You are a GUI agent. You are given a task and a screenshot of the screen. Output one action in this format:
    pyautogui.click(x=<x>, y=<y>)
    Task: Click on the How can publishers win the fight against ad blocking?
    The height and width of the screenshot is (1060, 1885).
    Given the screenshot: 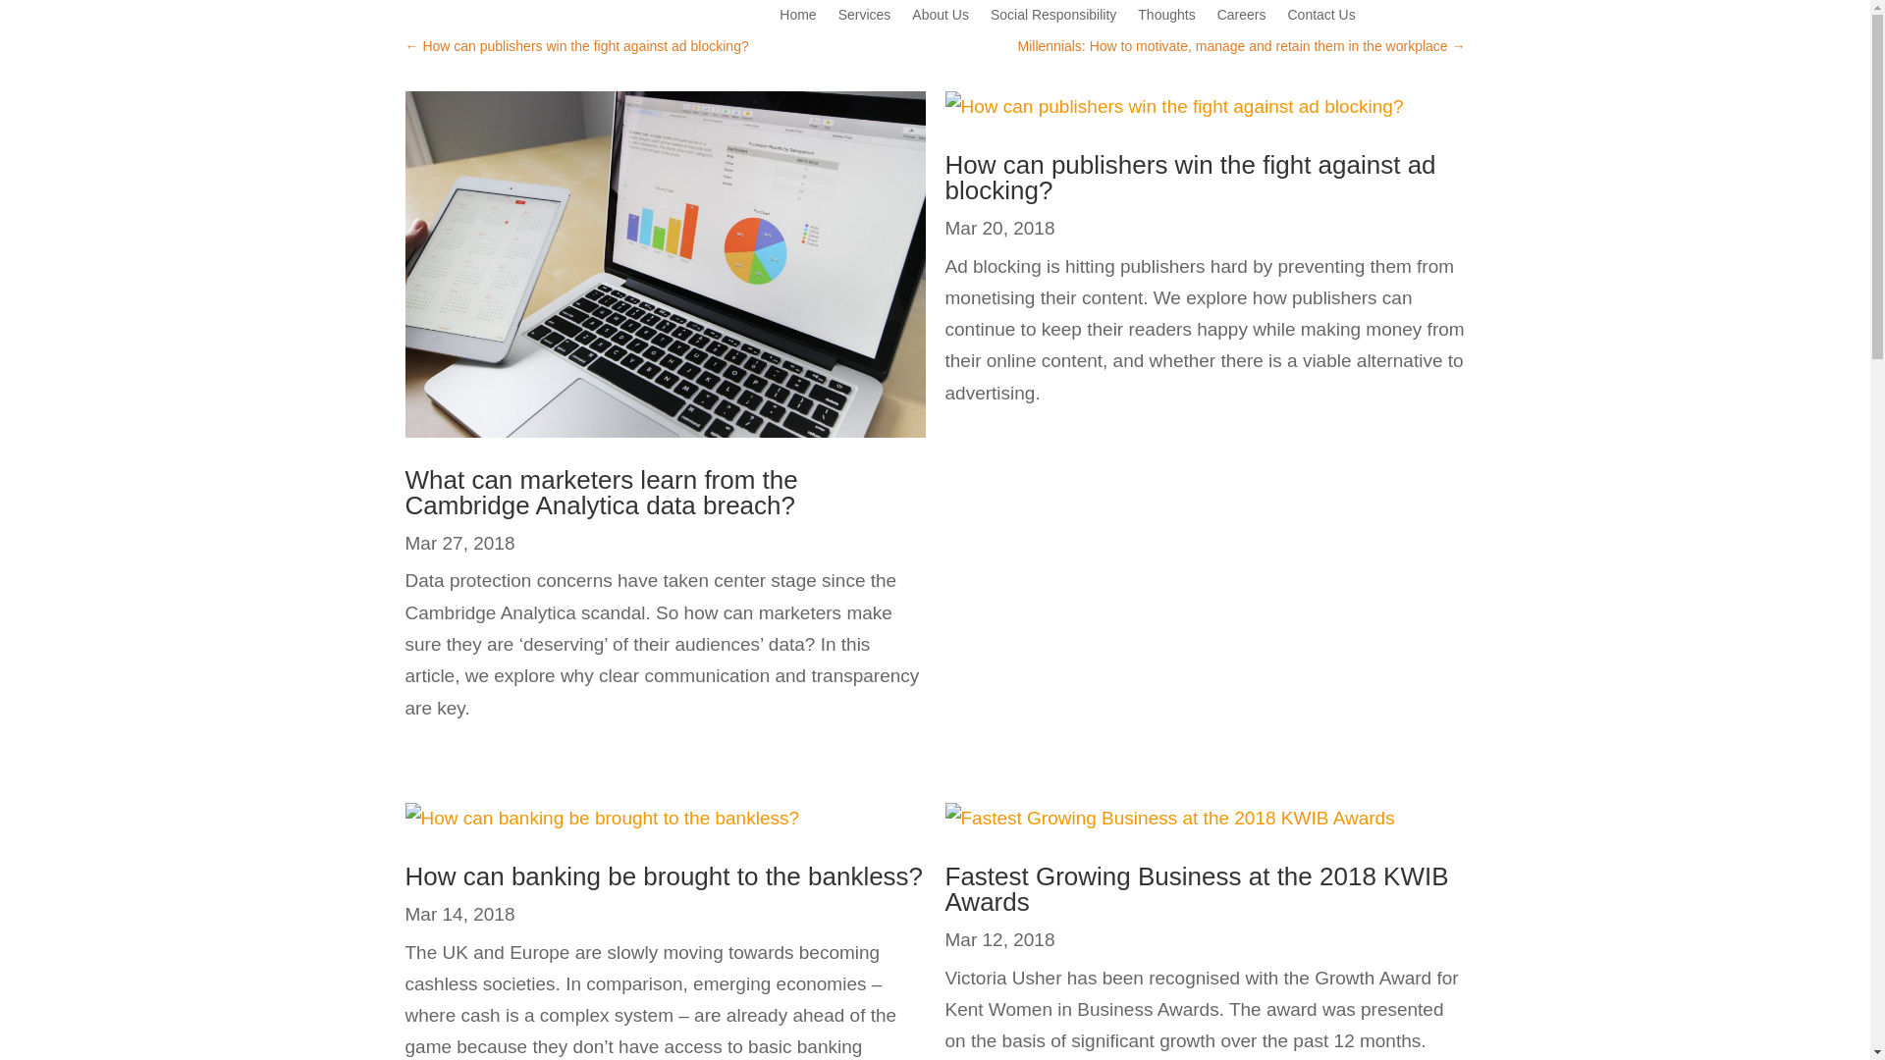 What is the action you would take?
    pyautogui.click(x=1189, y=178)
    